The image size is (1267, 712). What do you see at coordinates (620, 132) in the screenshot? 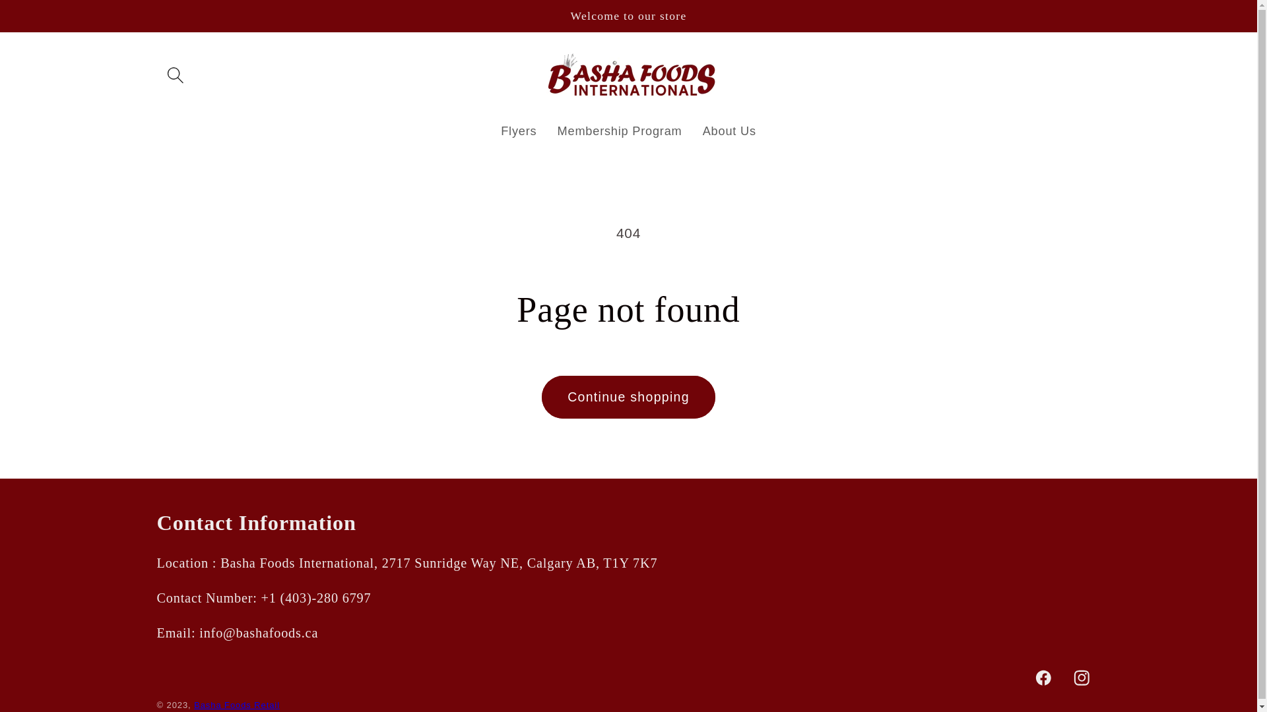
I see `Membership Program` at bounding box center [620, 132].